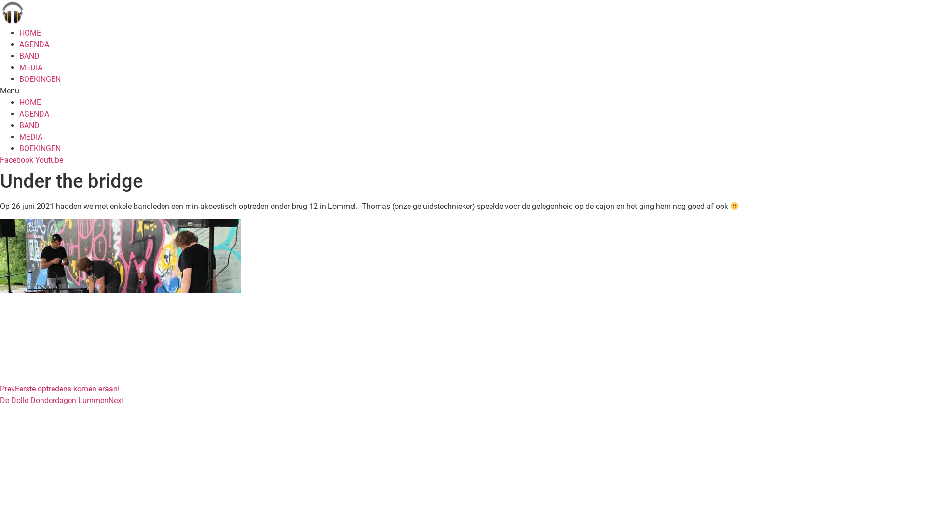 The height and width of the screenshot is (520, 926). I want to click on BOEKINGEN, so click(40, 148).